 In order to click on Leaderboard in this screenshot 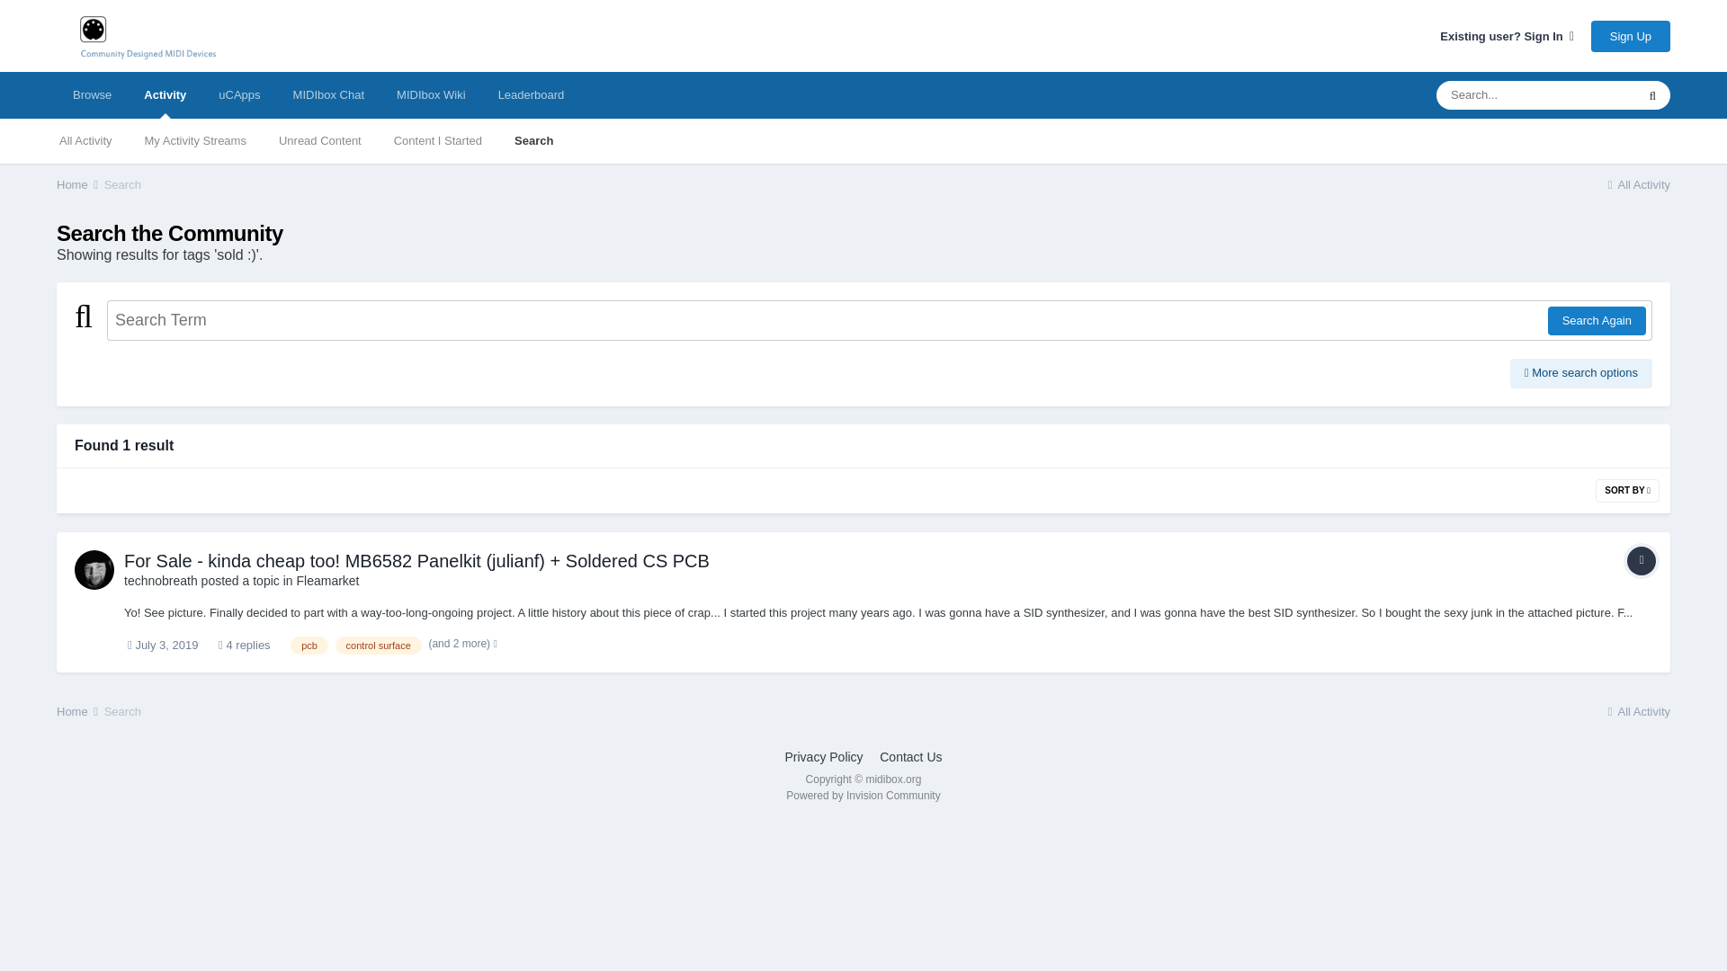, I will do `click(531, 94)`.